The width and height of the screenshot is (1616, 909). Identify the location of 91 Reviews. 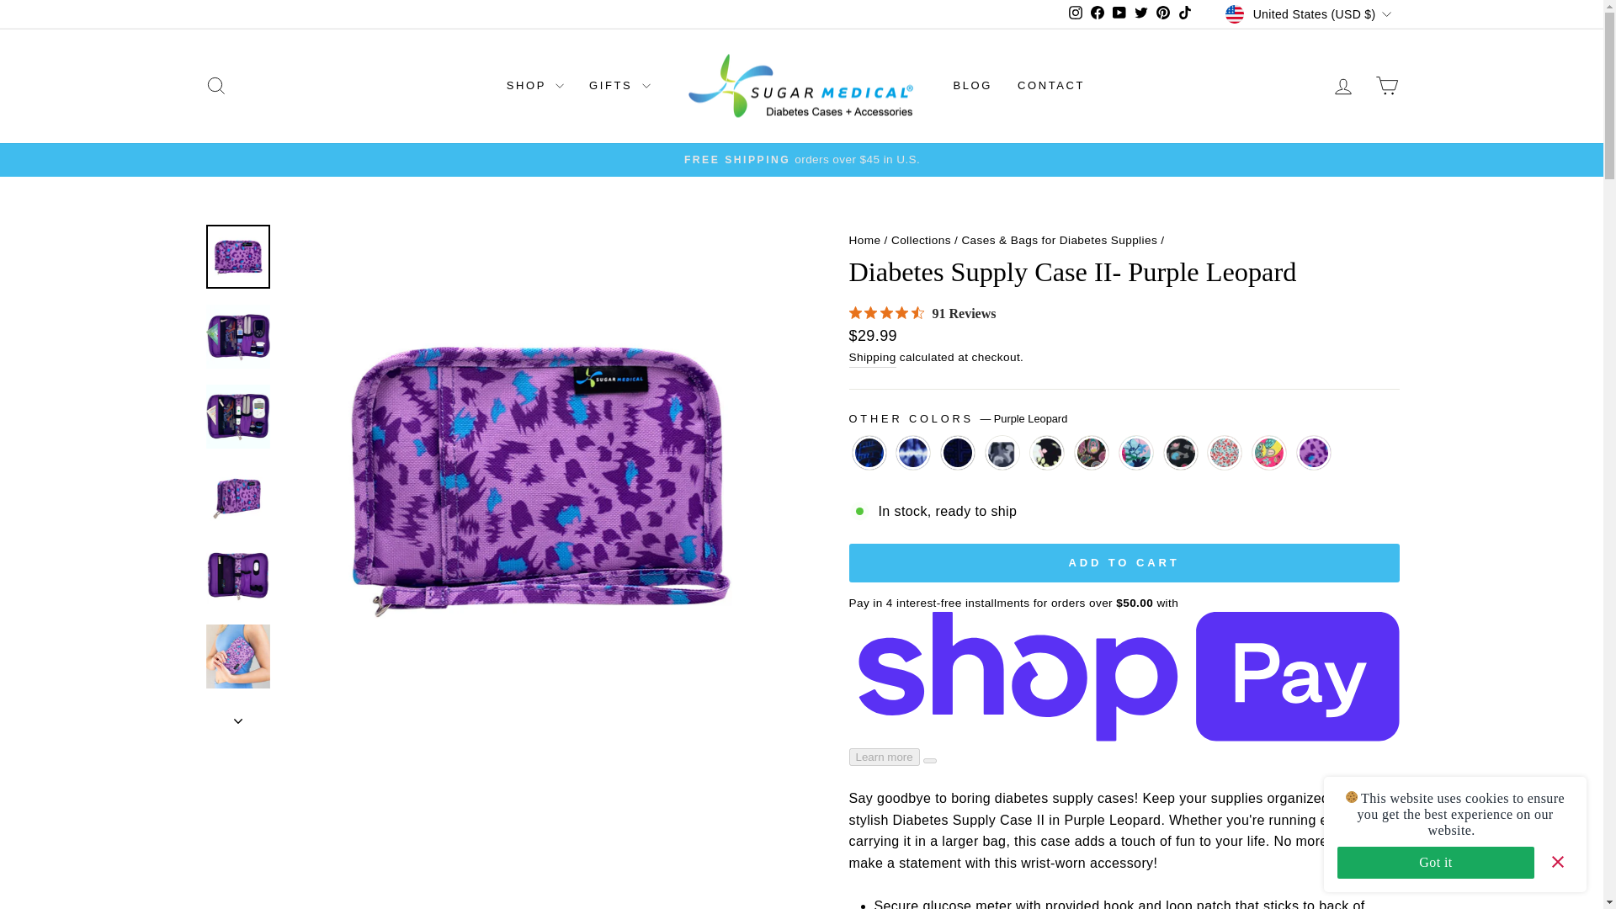
(922, 313).